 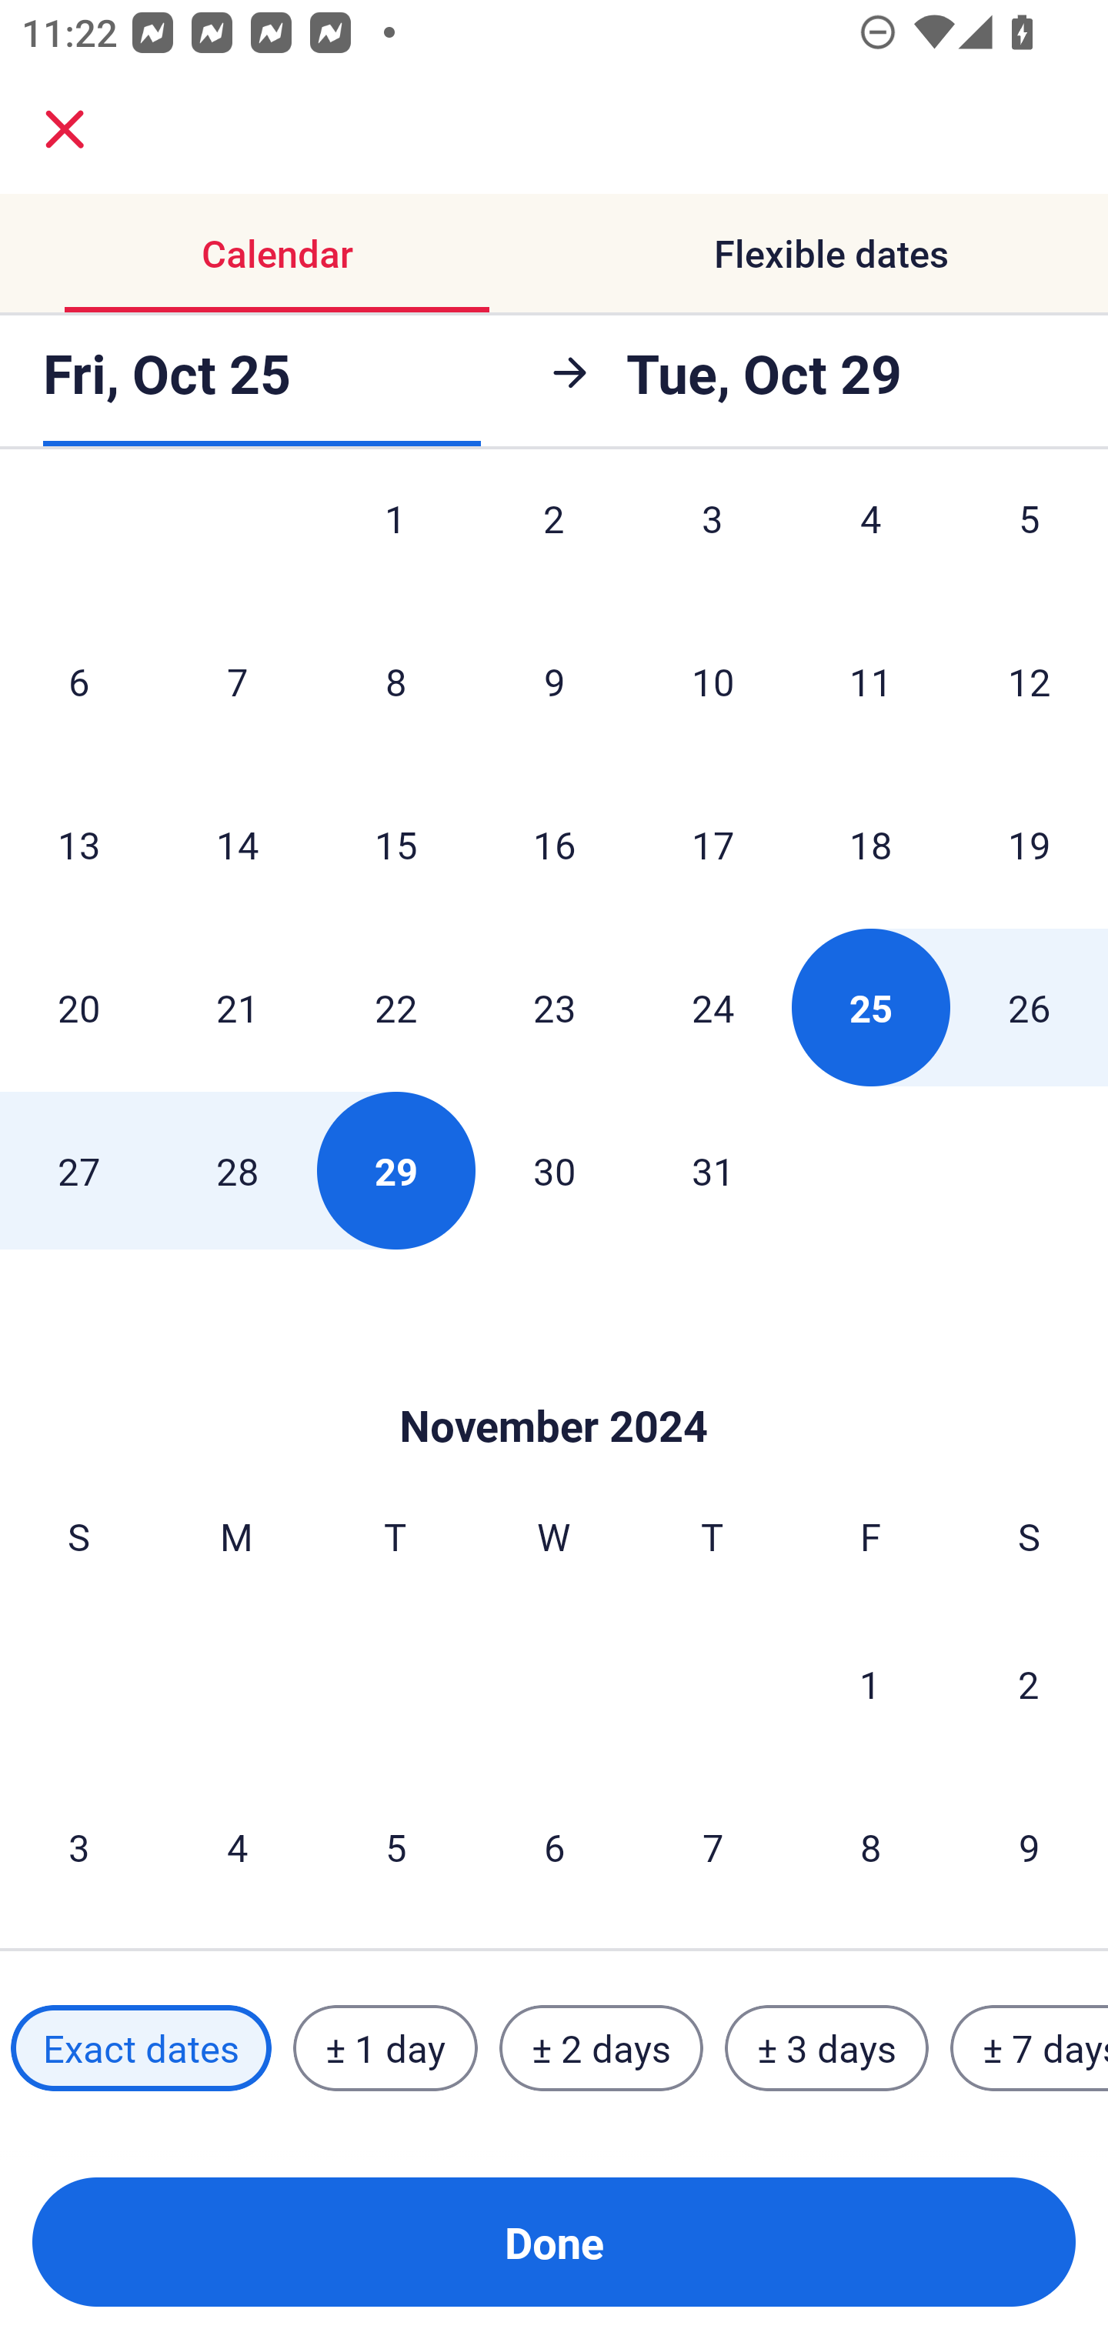 I want to click on 3 Thursday, October 3, 2024, so click(x=713, y=545).